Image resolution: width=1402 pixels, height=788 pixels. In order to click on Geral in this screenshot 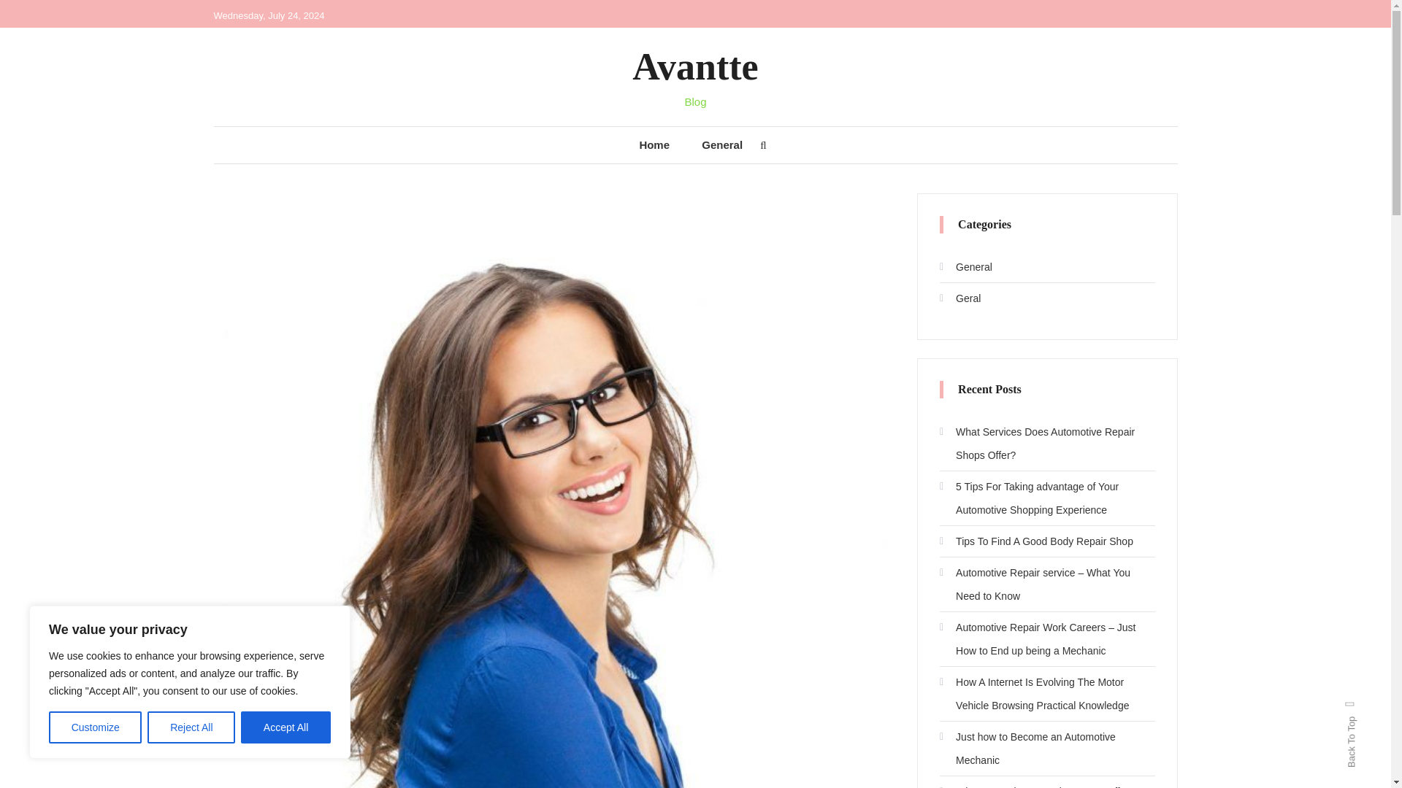, I will do `click(959, 298)`.